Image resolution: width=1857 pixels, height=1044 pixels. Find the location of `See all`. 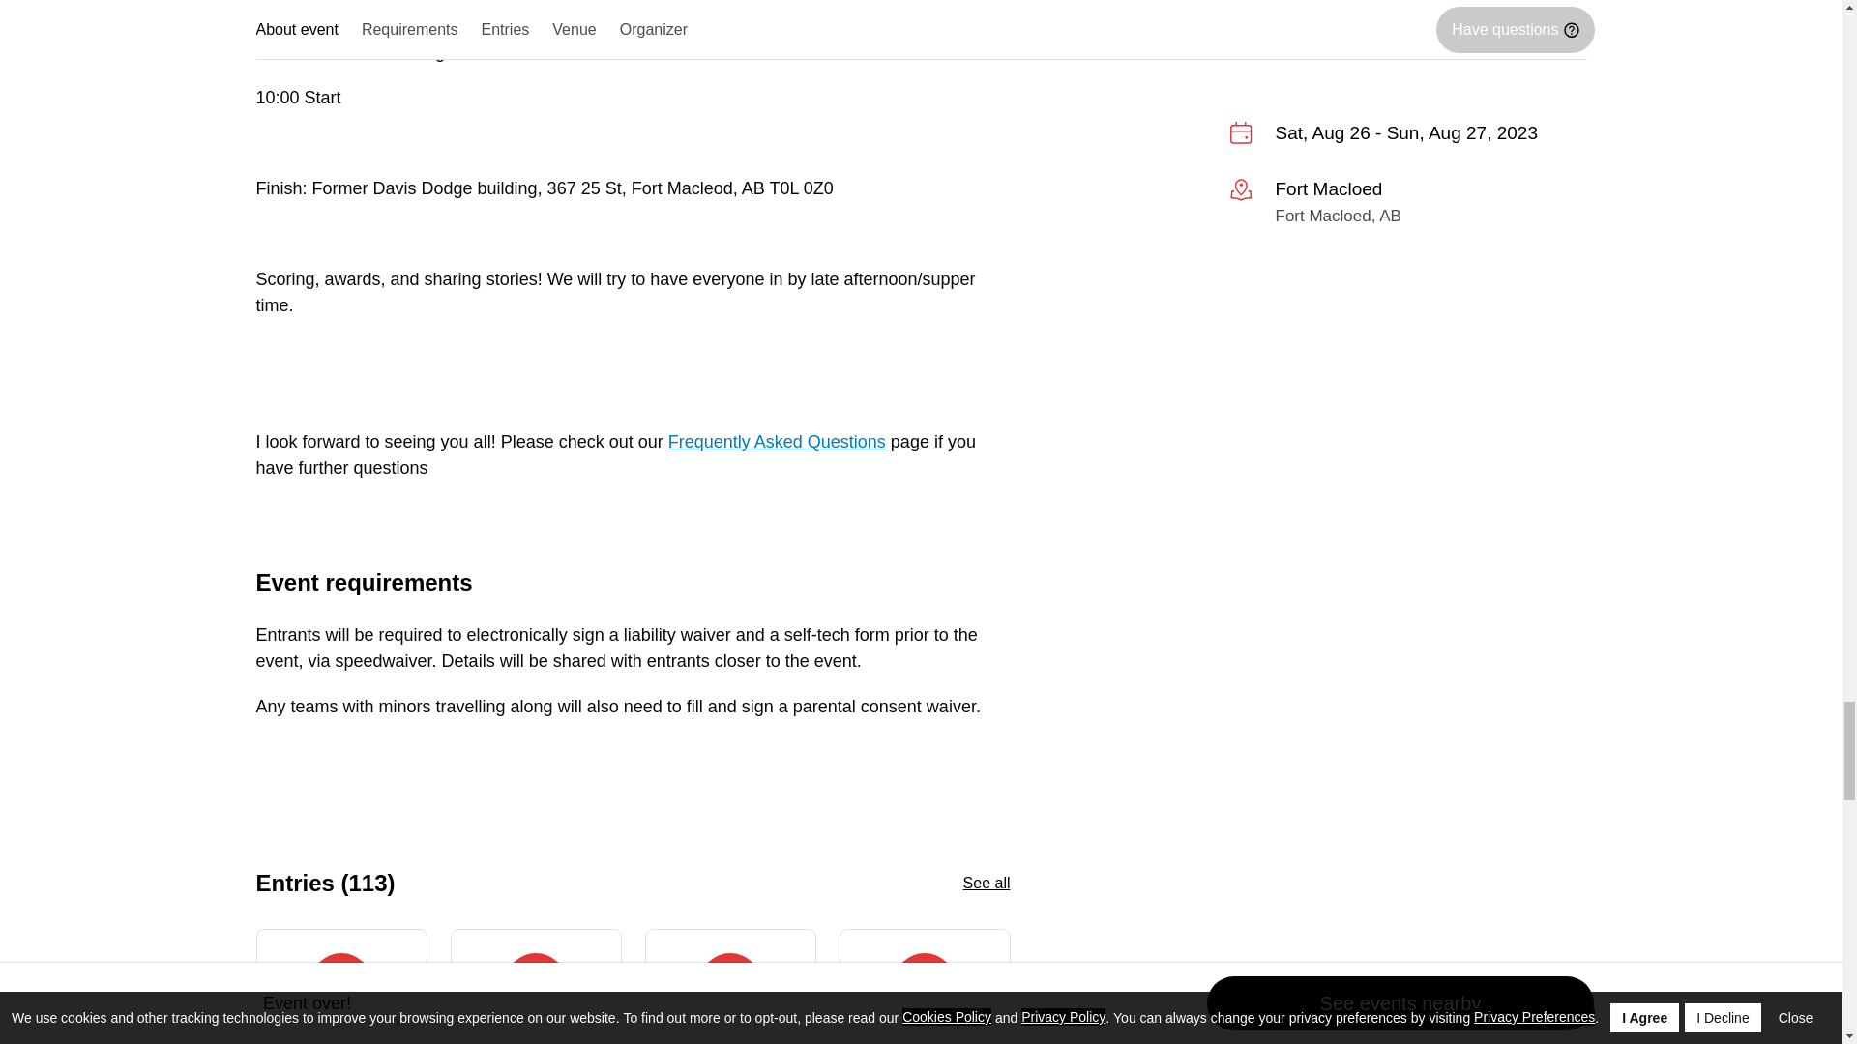

See all is located at coordinates (987, 884).